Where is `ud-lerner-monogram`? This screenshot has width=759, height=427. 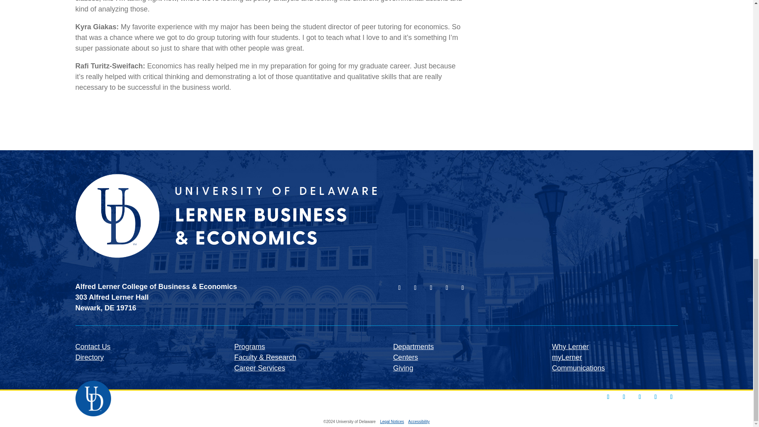 ud-lerner-monogram is located at coordinates (226, 216).